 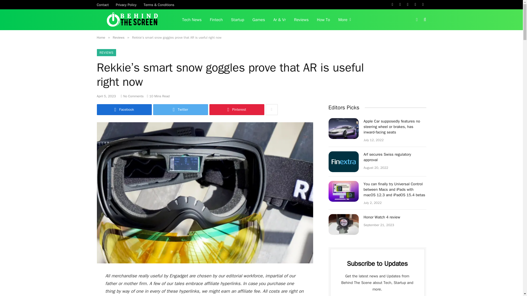 What do you see at coordinates (103, 4) in the screenshot?
I see `Contact` at bounding box center [103, 4].